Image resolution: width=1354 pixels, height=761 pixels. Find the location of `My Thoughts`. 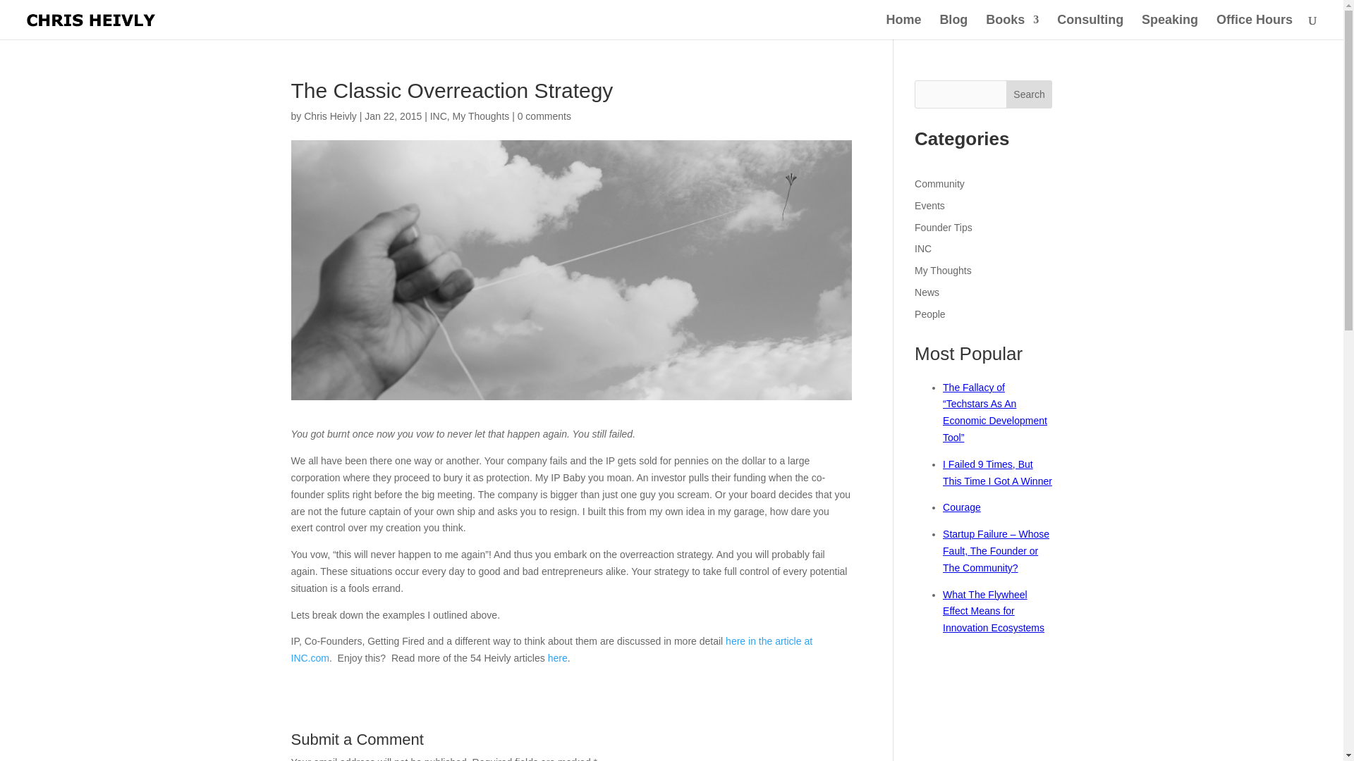

My Thoughts is located at coordinates (944, 271).